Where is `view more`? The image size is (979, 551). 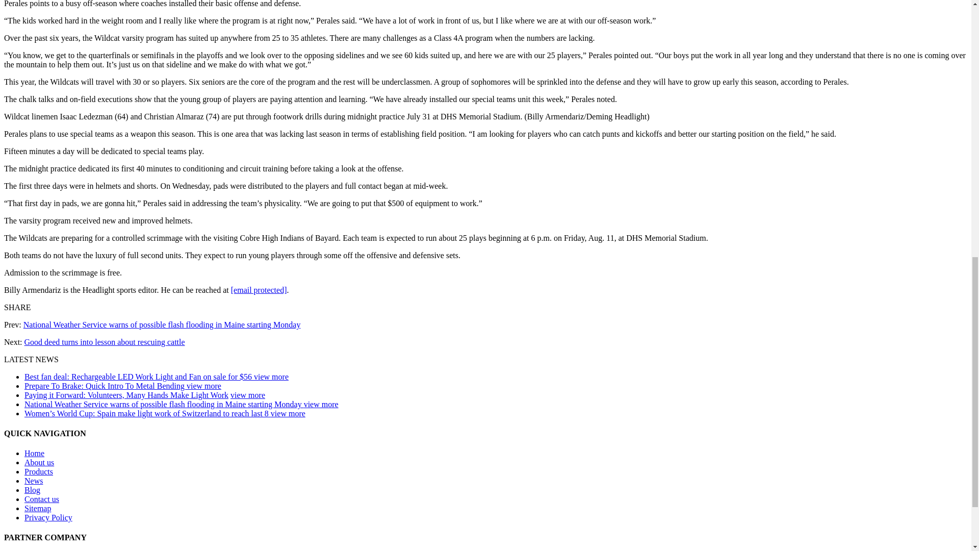 view more is located at coordinates (204, 386).